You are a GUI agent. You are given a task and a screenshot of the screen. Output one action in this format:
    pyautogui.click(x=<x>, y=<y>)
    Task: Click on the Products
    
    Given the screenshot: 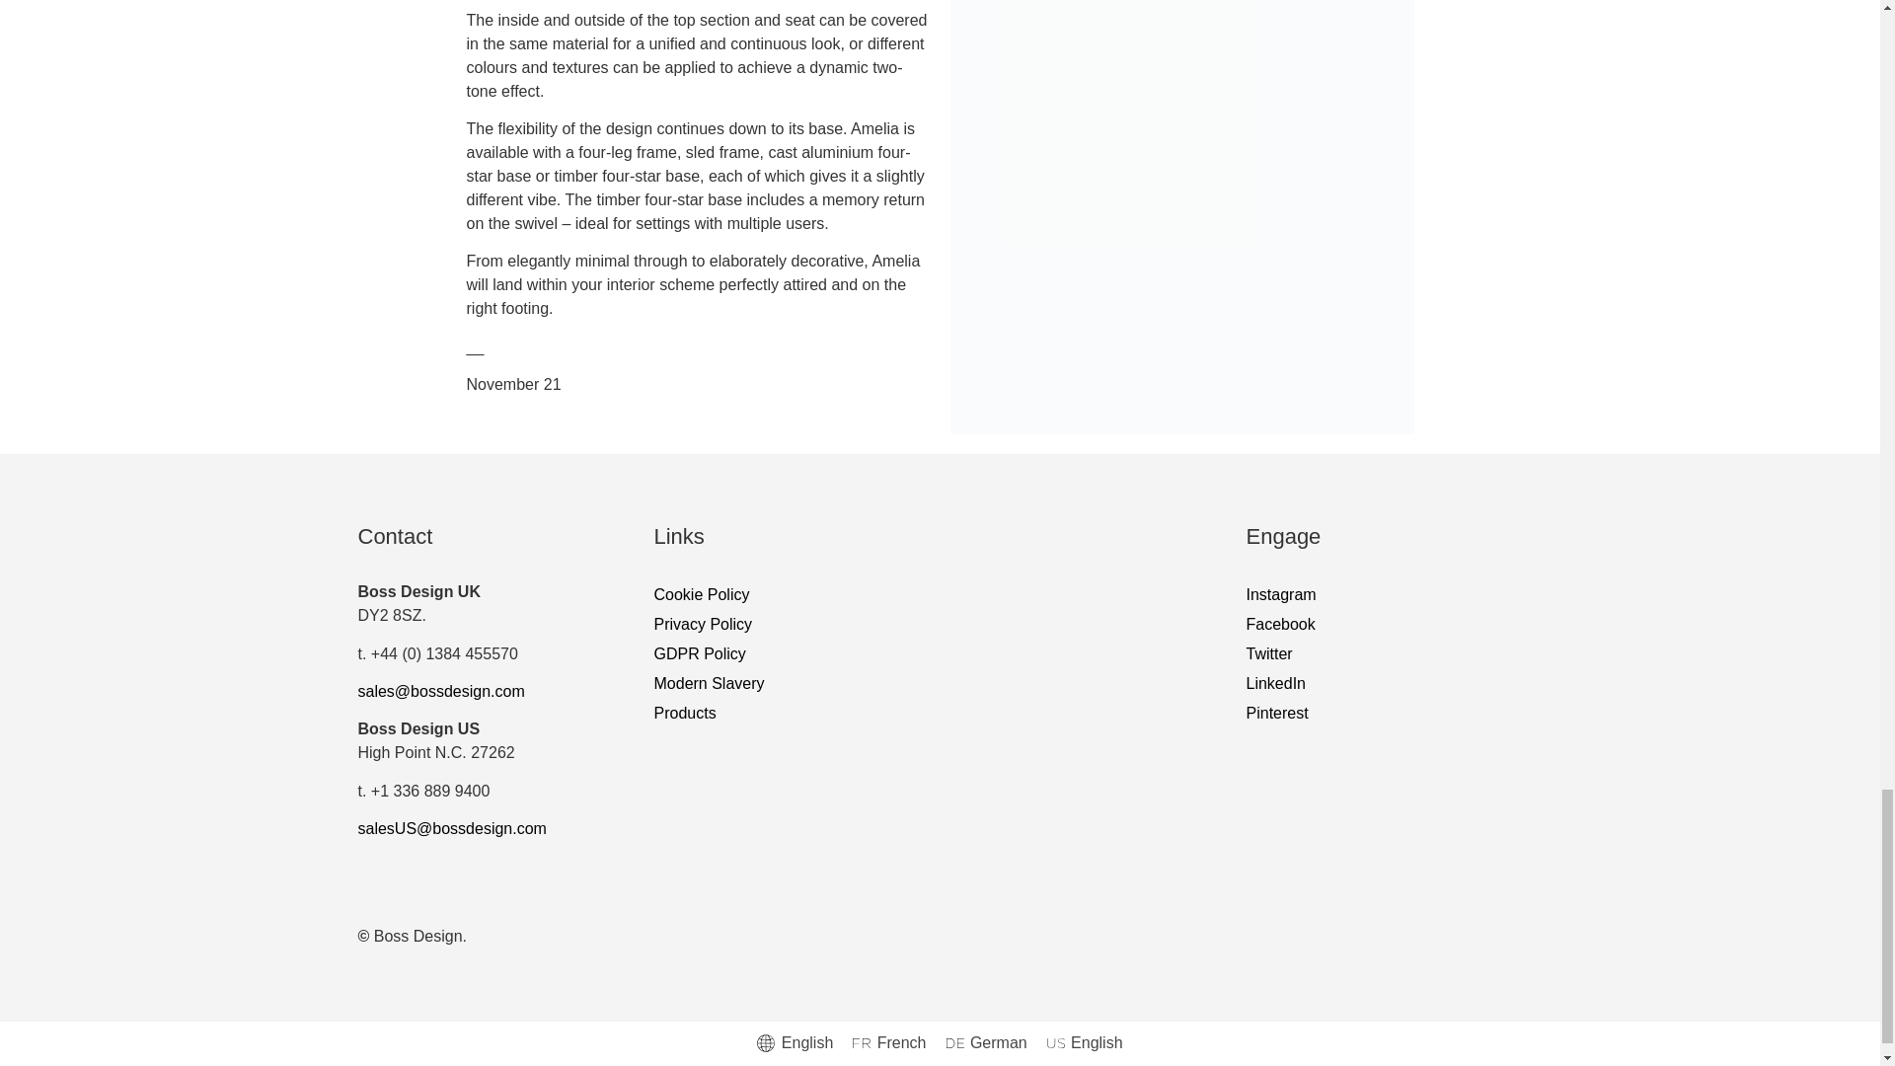 What is the action you would take?
    pyautogui.click(x=940, y=713)
    